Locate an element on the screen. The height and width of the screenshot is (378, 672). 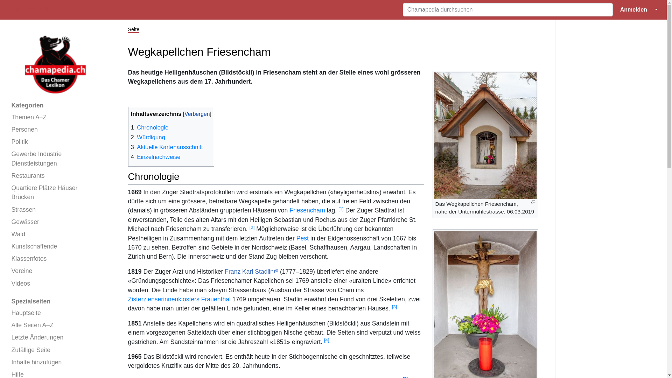
Strassen is located at coordinates (55, 209).